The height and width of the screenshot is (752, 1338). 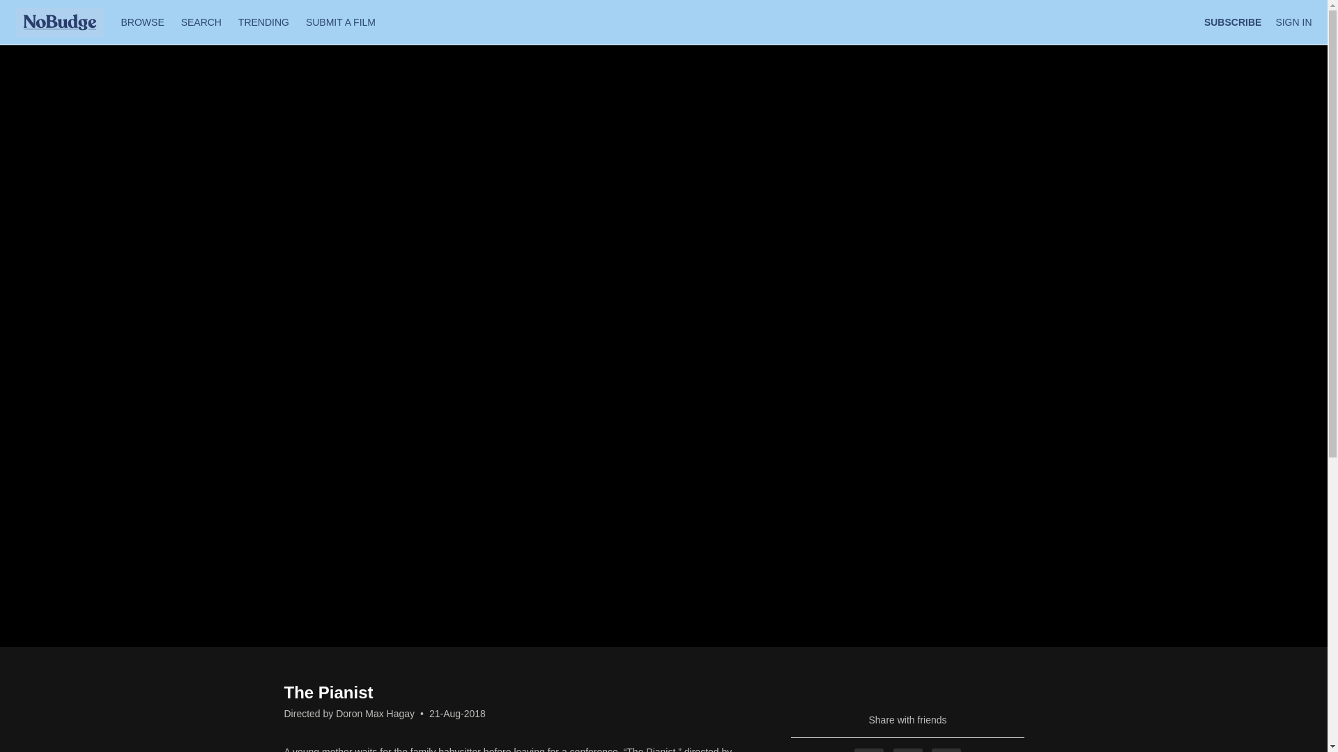 What do you see at coordinates (1293, 22) in the screenshot?
I see `SIGN IN` at bounding box center [1293, 22].